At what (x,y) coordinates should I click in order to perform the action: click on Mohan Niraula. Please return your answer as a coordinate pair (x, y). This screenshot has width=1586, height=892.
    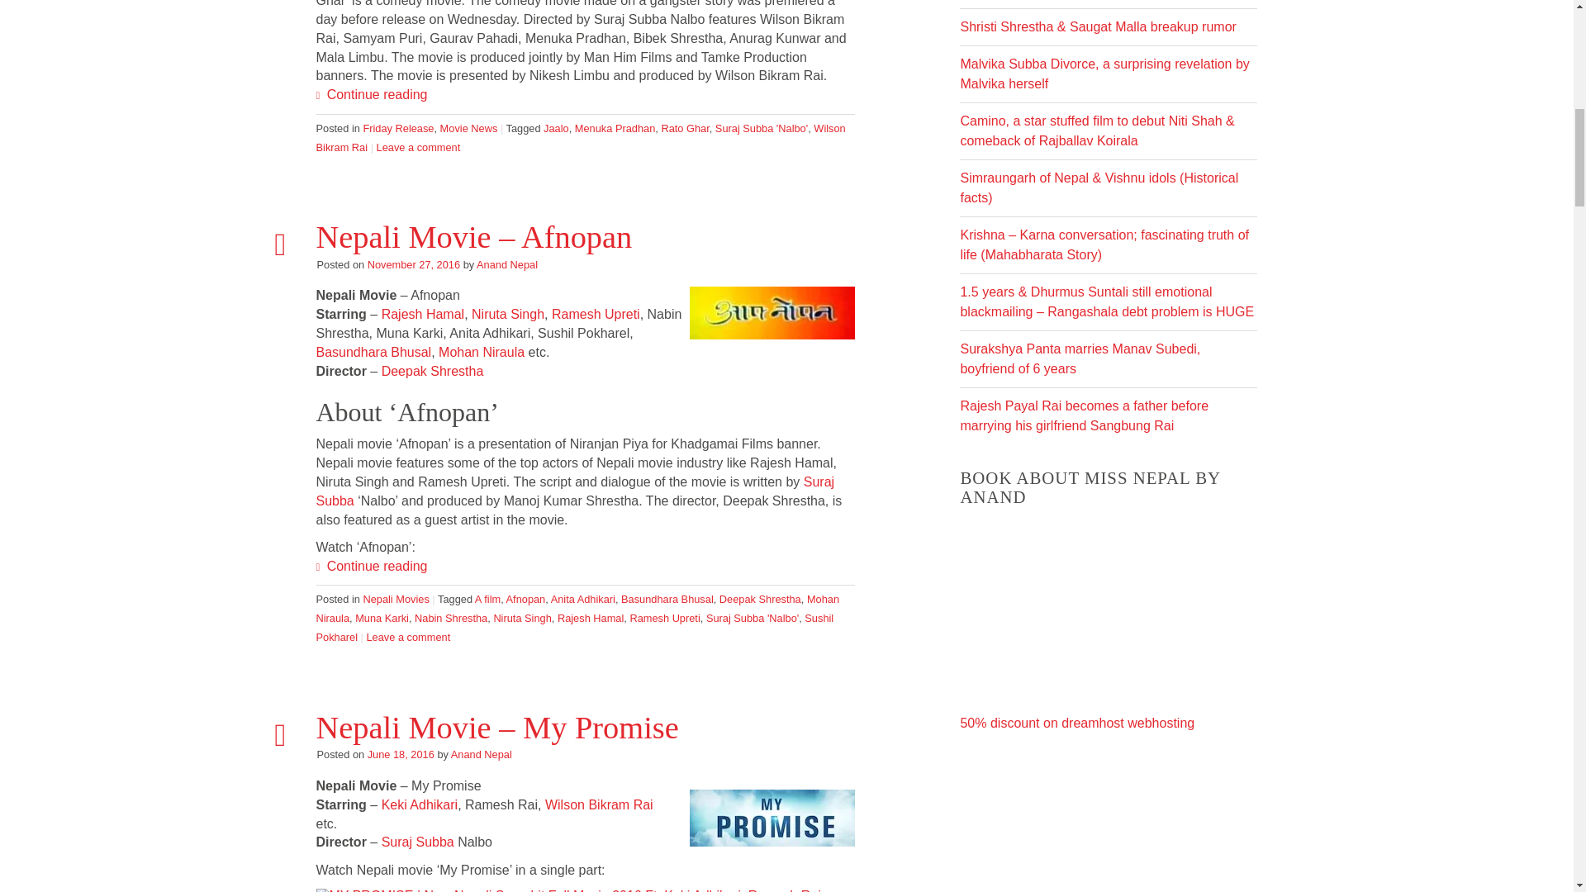
    Looking at the image, I should click on (577, 609).